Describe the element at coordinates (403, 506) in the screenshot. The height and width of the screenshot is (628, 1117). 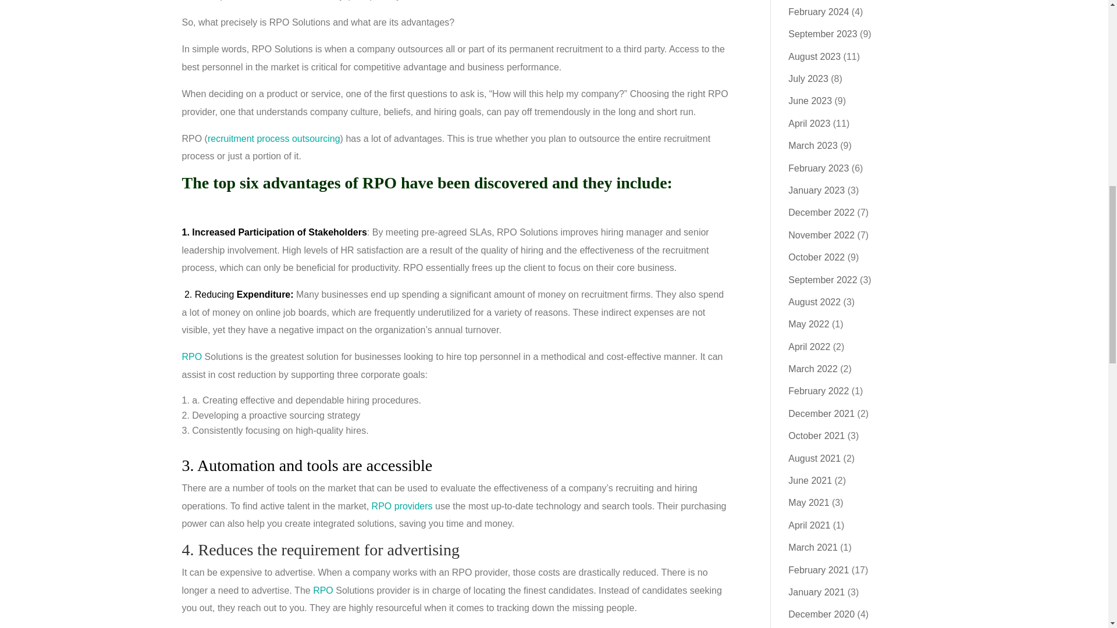
I see `RPO providers` at that location.